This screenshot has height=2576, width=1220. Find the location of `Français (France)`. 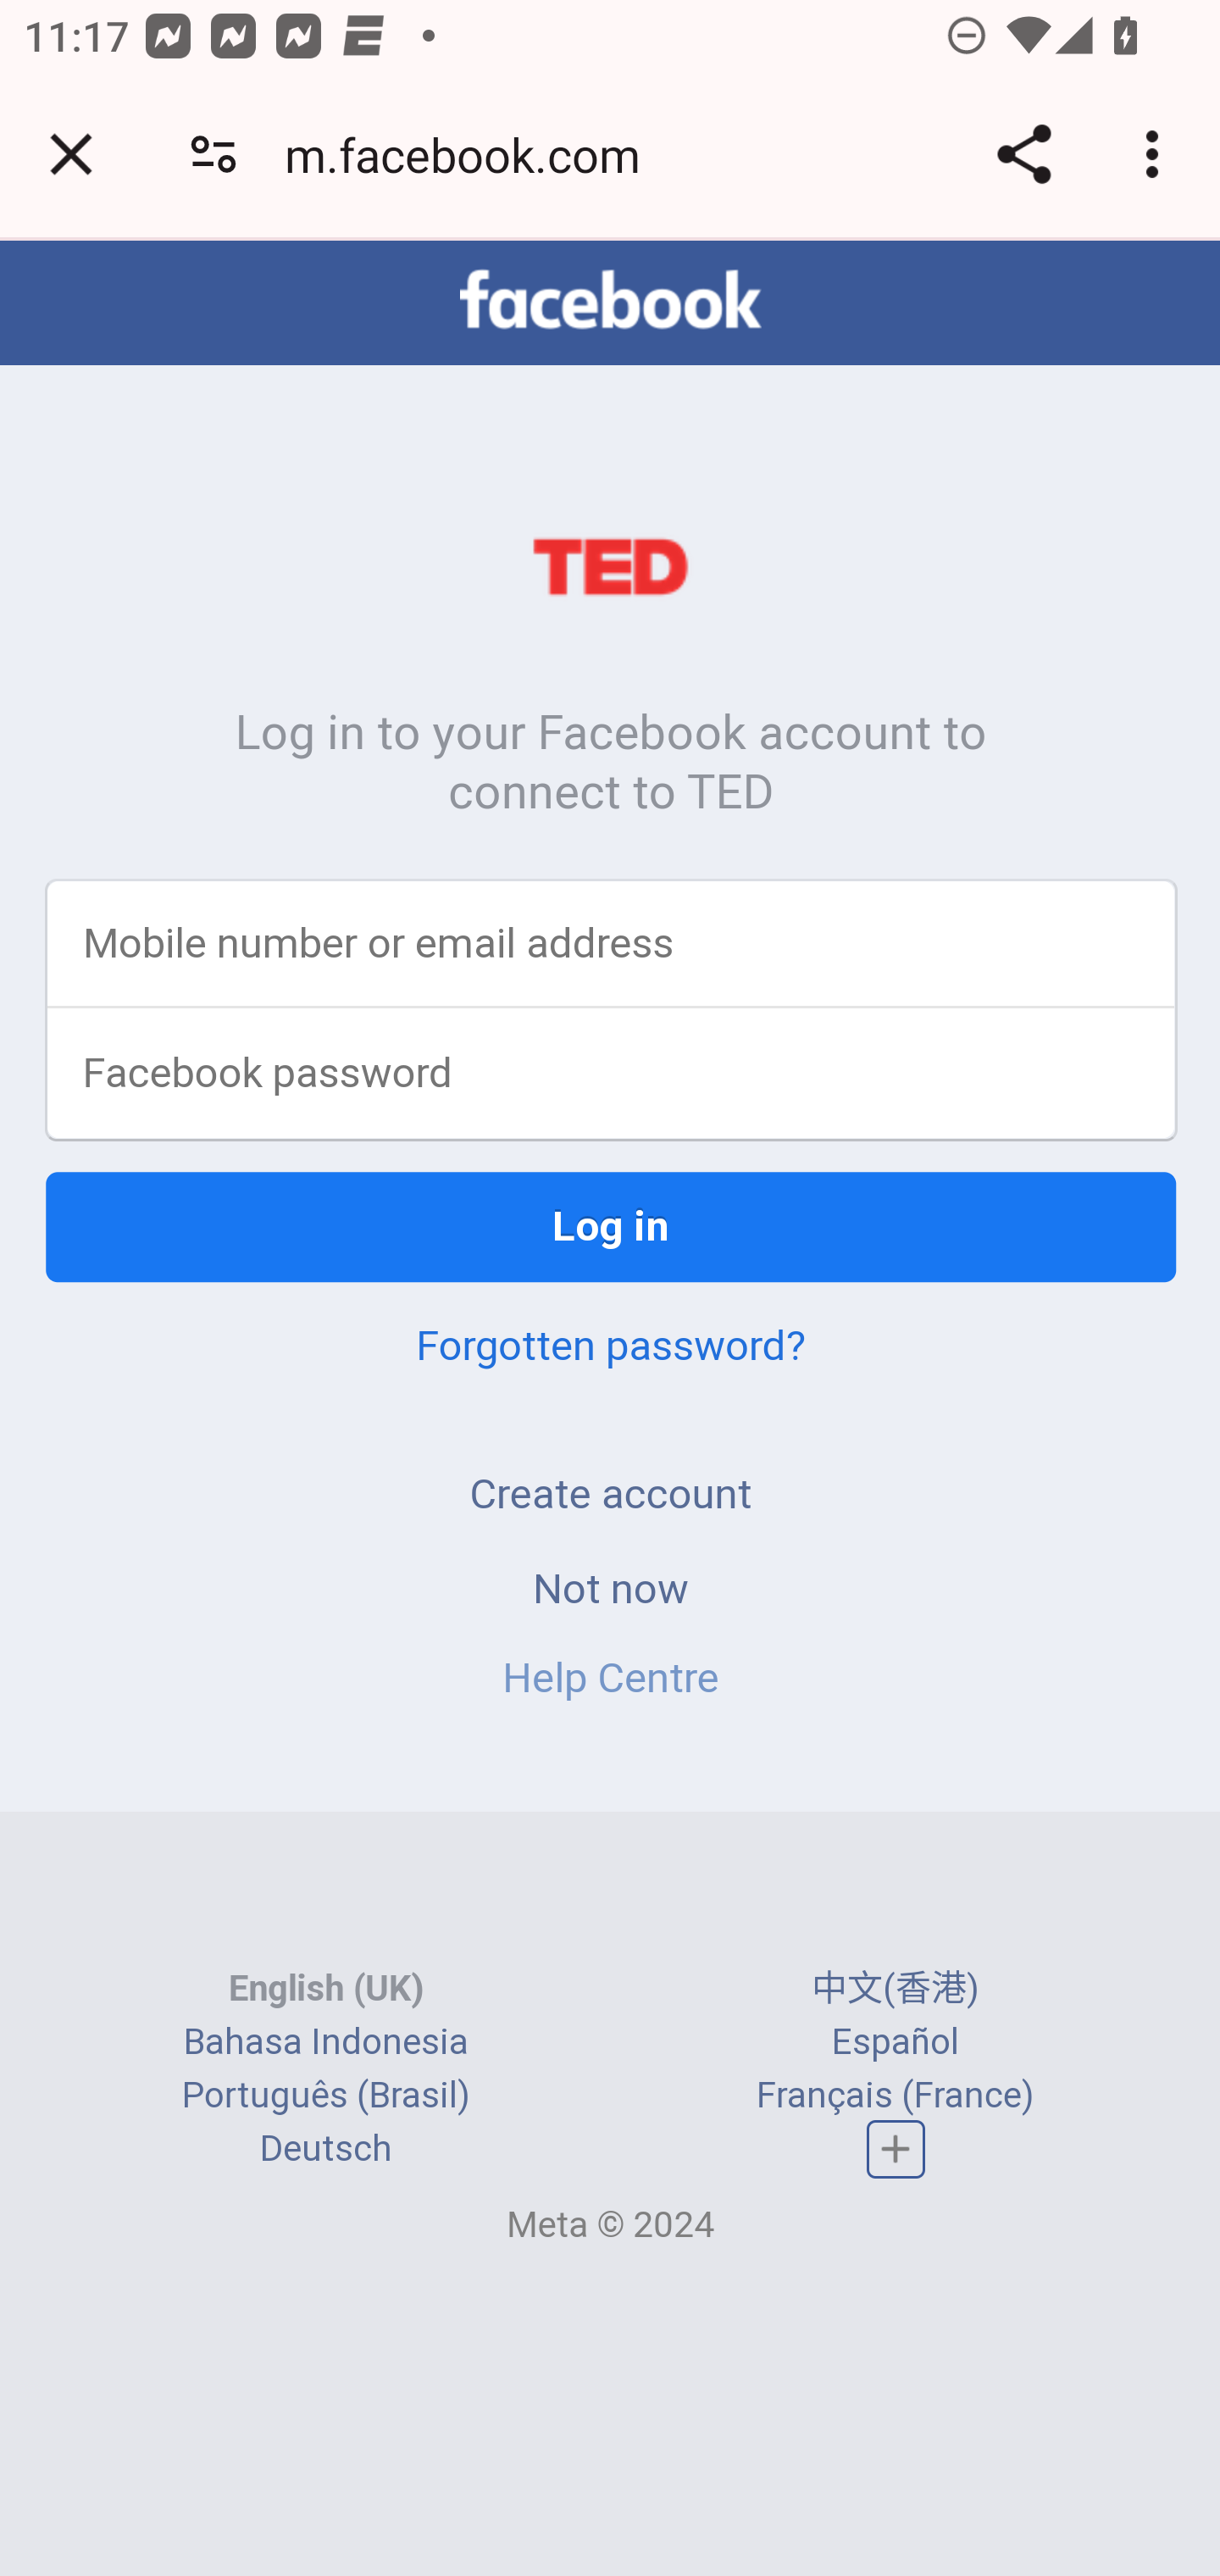

Français (France) is located at coordinates (895, 2098).